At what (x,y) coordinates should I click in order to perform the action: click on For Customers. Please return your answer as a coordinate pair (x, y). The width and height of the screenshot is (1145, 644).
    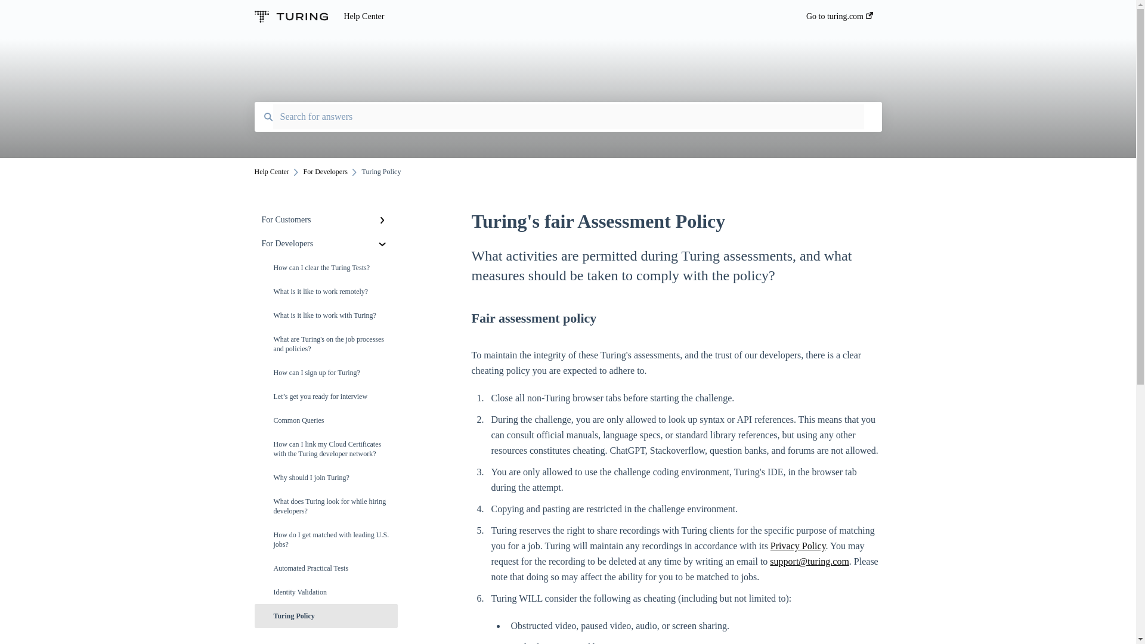
    Looking at the image, I should click on (326, 219).